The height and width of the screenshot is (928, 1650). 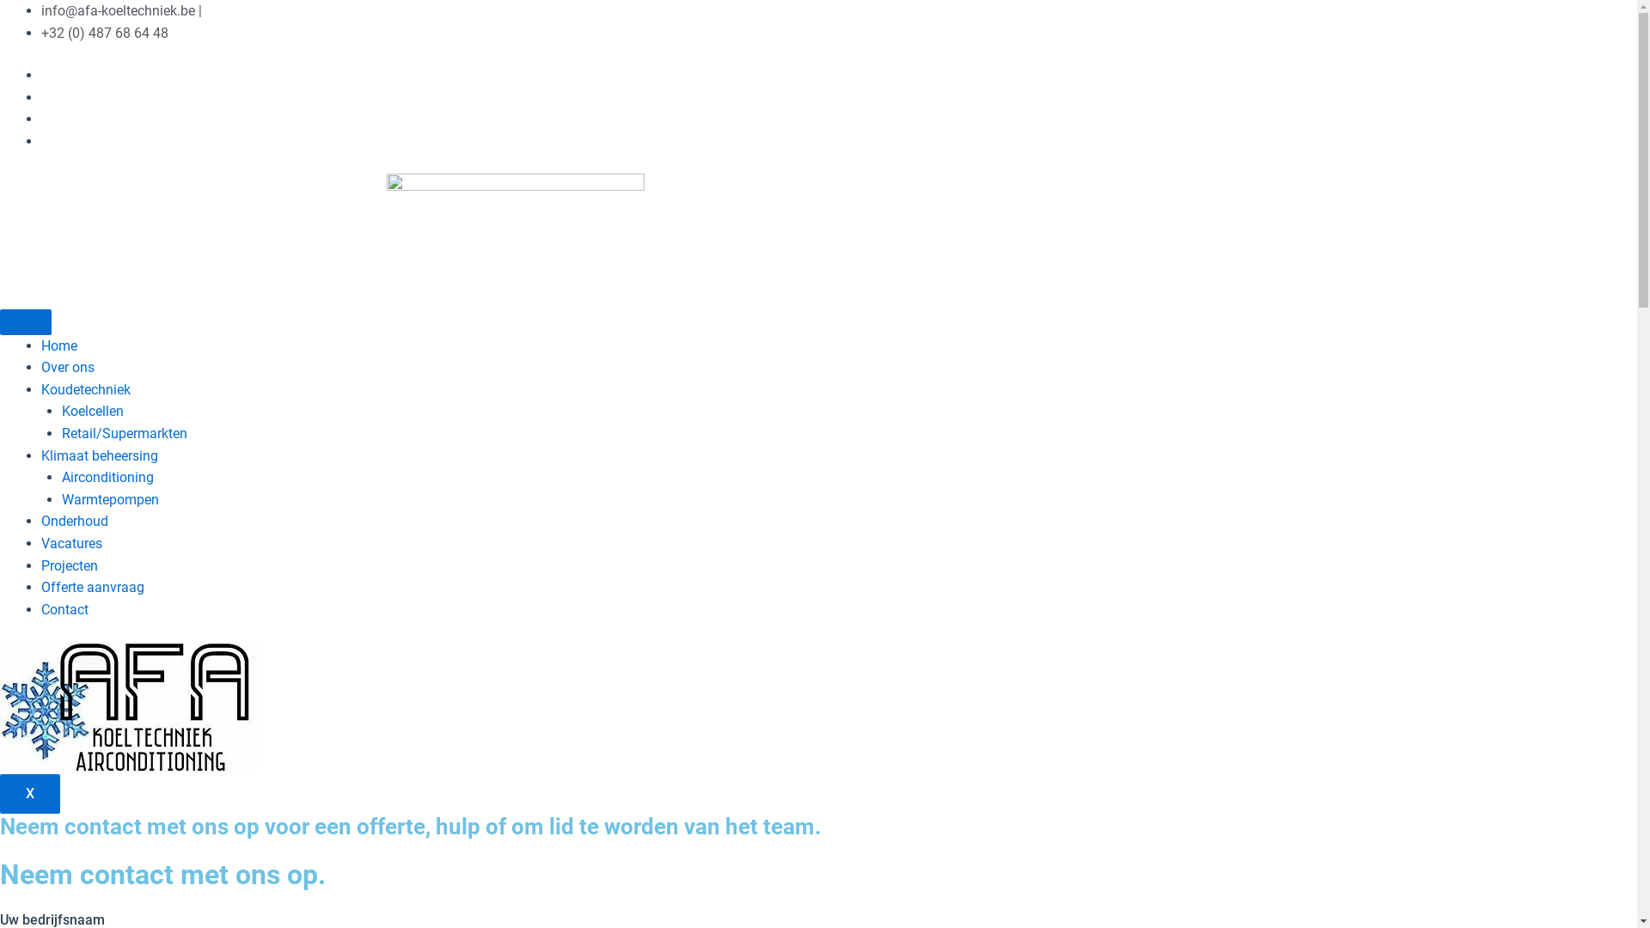 I want to click on +32 (0) 487 68 64 48, so click(x=105, y=33).